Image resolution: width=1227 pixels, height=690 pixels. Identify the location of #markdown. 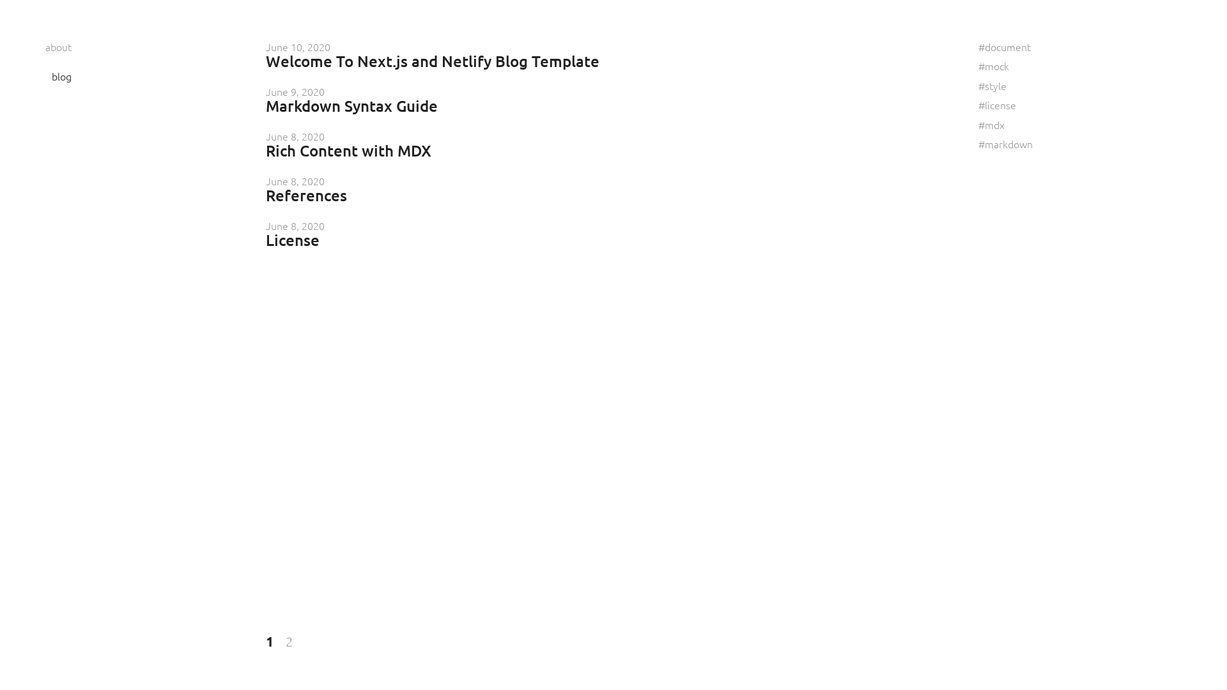
(1006, 144).